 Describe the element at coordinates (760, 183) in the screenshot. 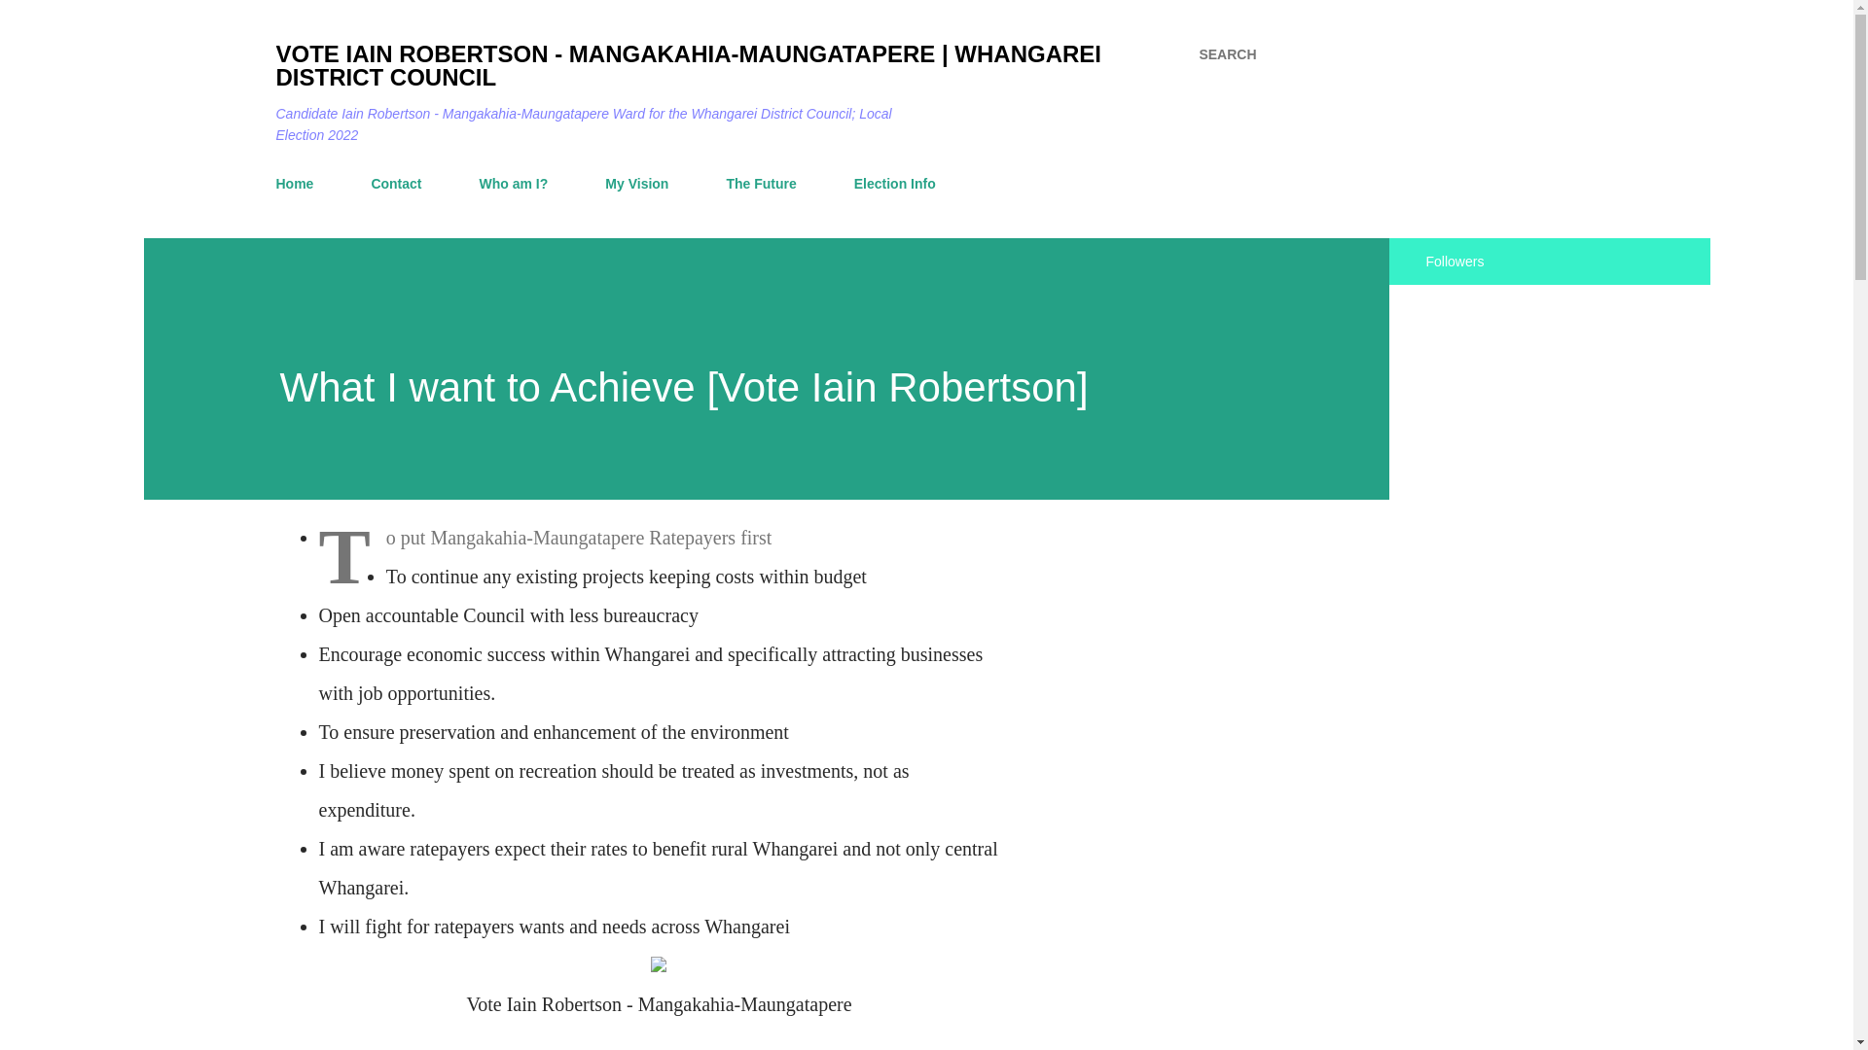

I see `The Future` at that location.